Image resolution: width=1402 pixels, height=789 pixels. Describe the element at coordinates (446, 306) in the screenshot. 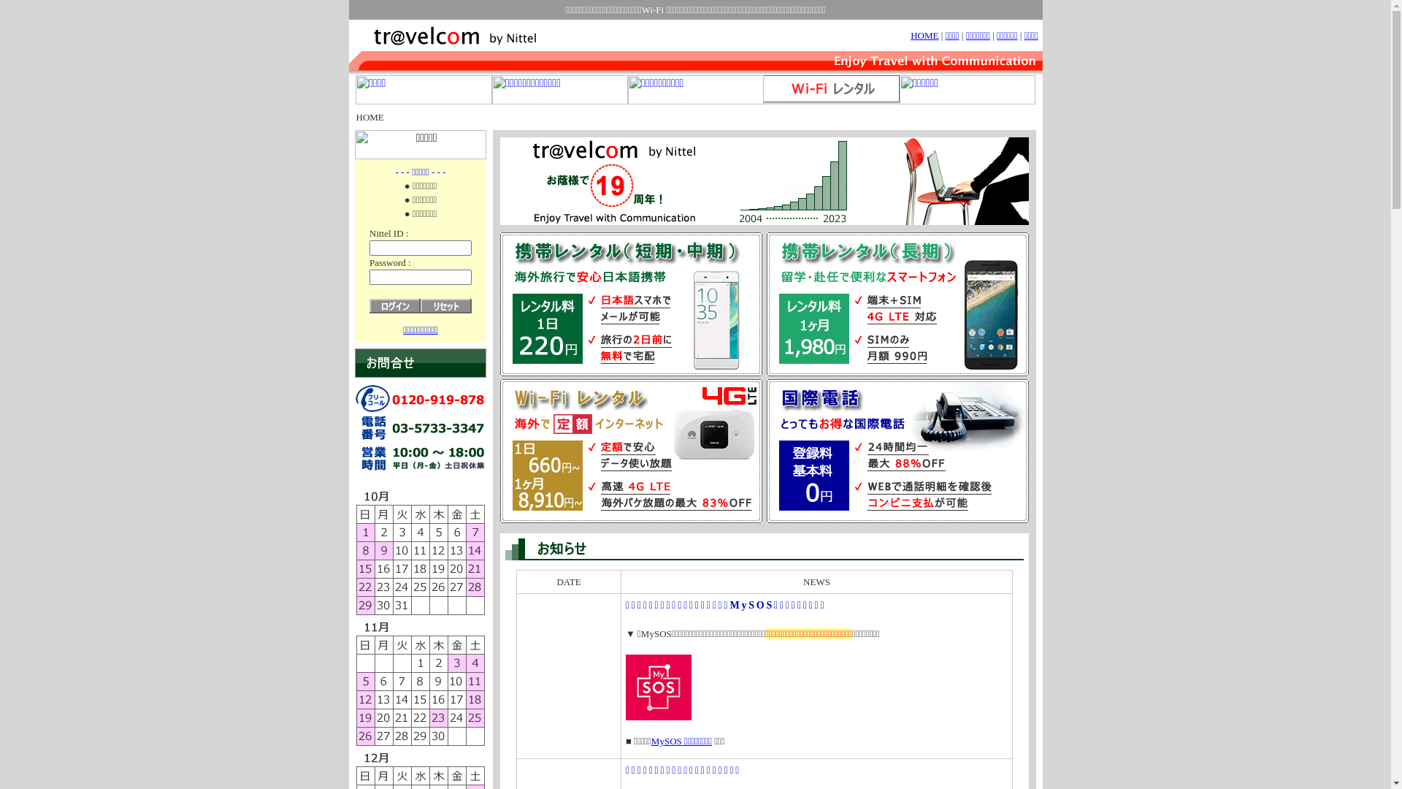

I see `reset` at that location.